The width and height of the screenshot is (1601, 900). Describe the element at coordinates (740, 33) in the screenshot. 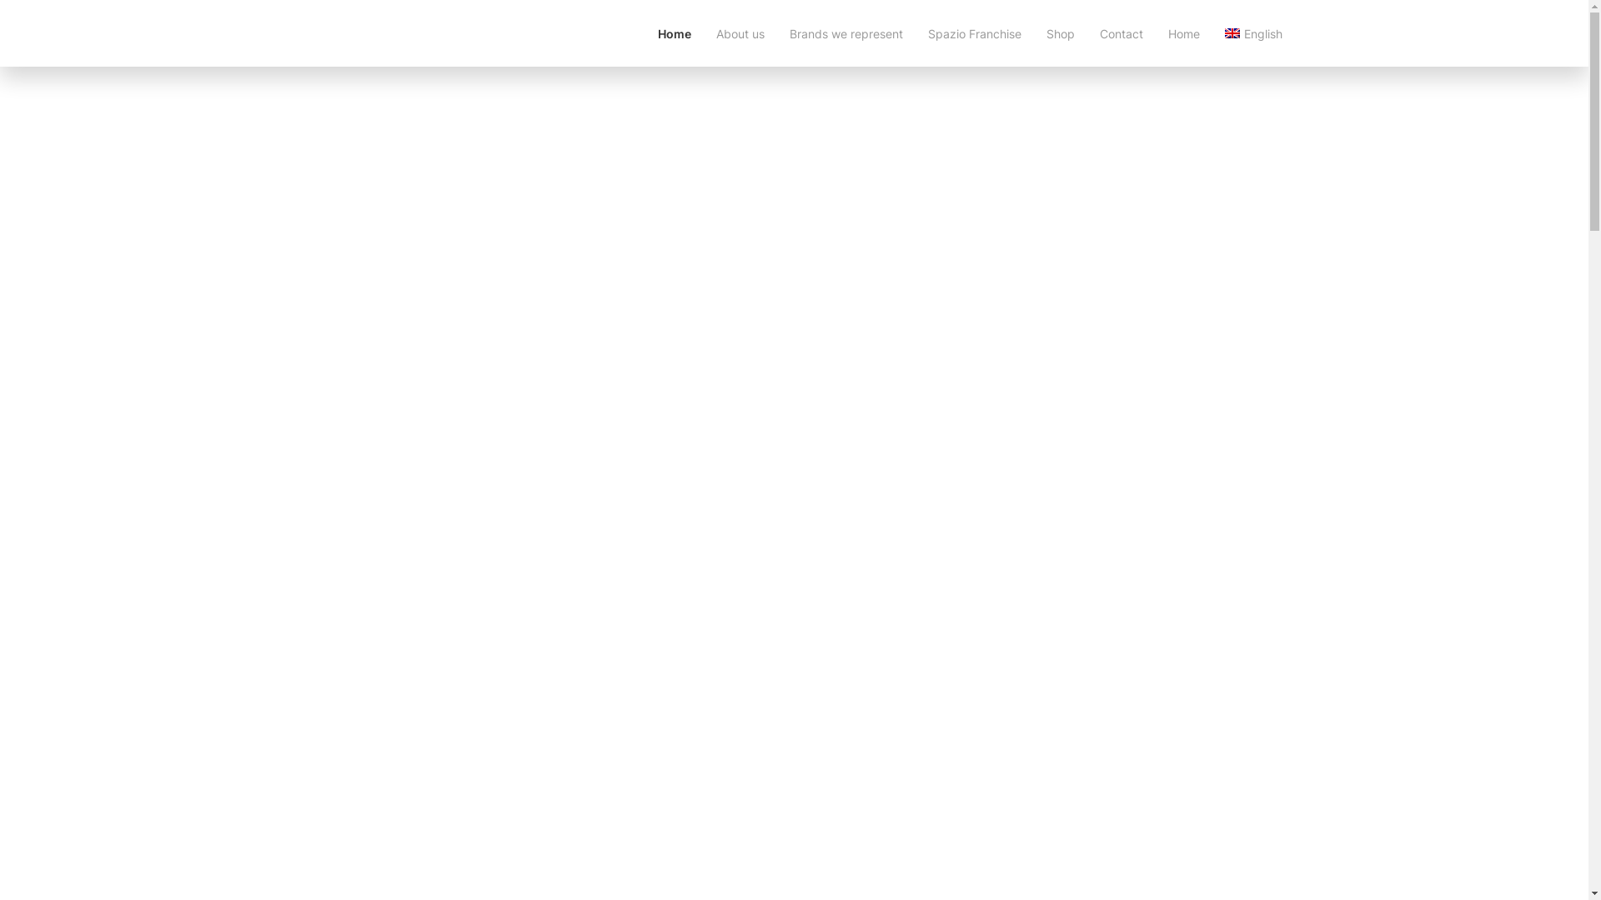

I see `About us` at that location.